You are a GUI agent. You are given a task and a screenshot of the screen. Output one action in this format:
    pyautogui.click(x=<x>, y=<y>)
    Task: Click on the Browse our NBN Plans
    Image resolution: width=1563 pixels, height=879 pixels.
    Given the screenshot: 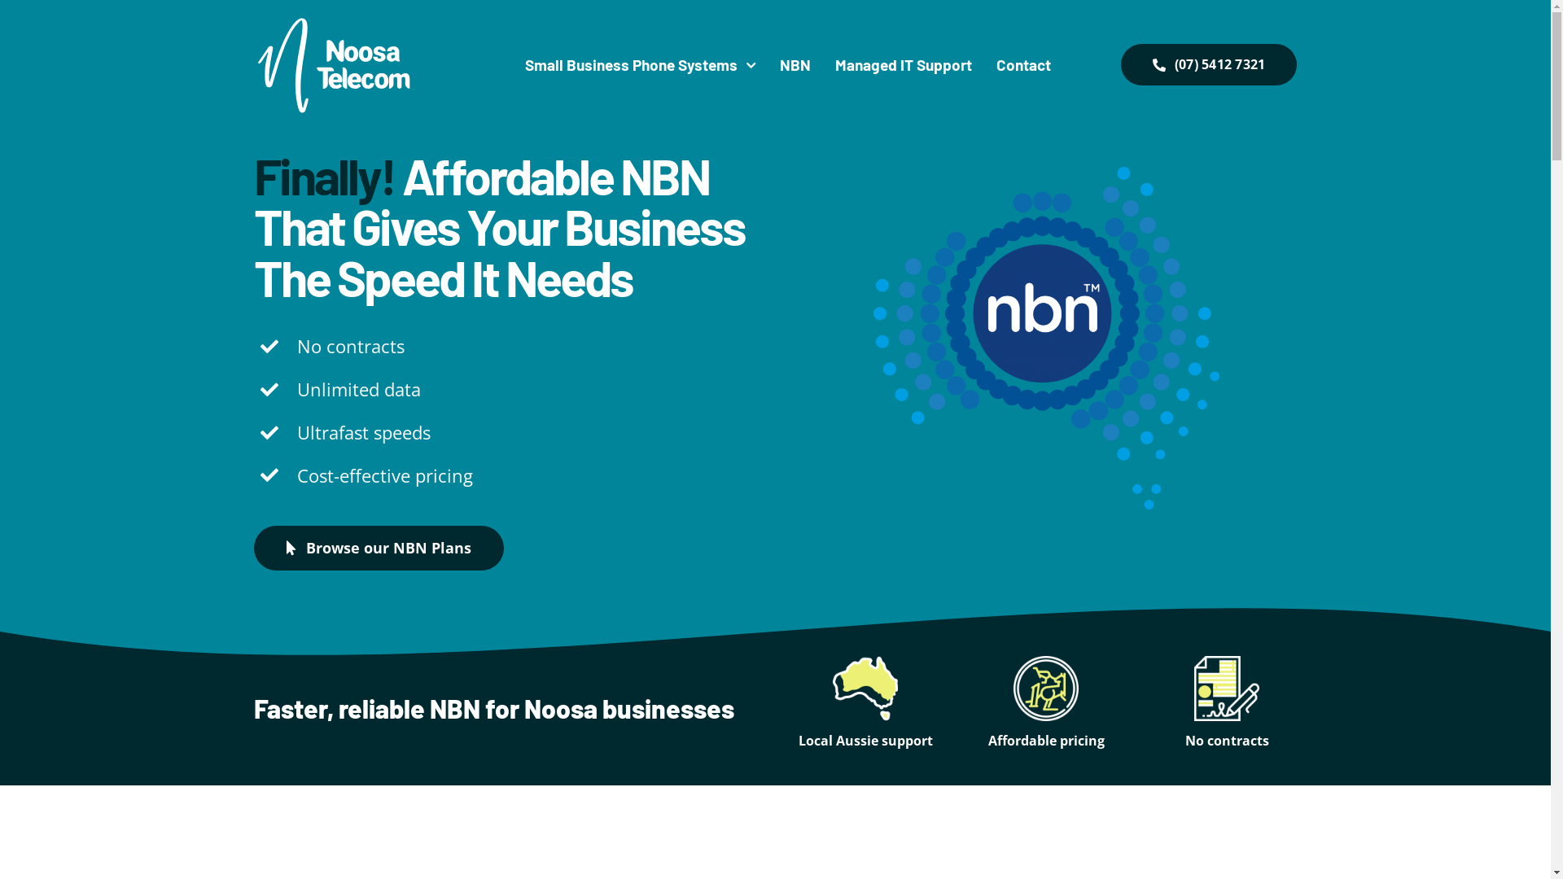 What is the action you would take?
    pyautogui.click(x=379, y=549)
    